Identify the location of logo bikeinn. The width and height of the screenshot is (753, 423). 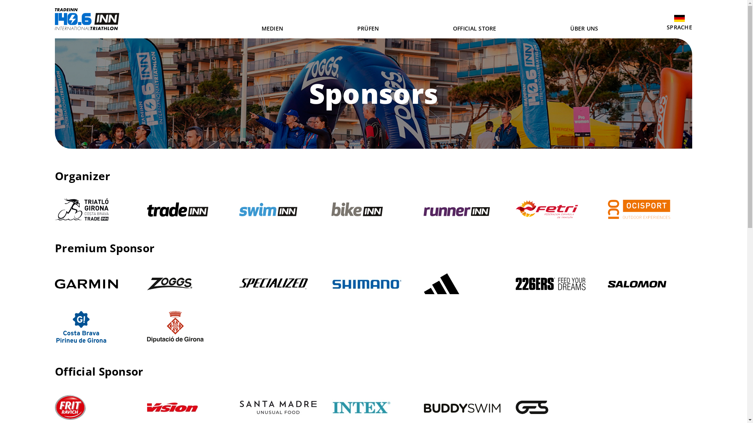
(357, 209).